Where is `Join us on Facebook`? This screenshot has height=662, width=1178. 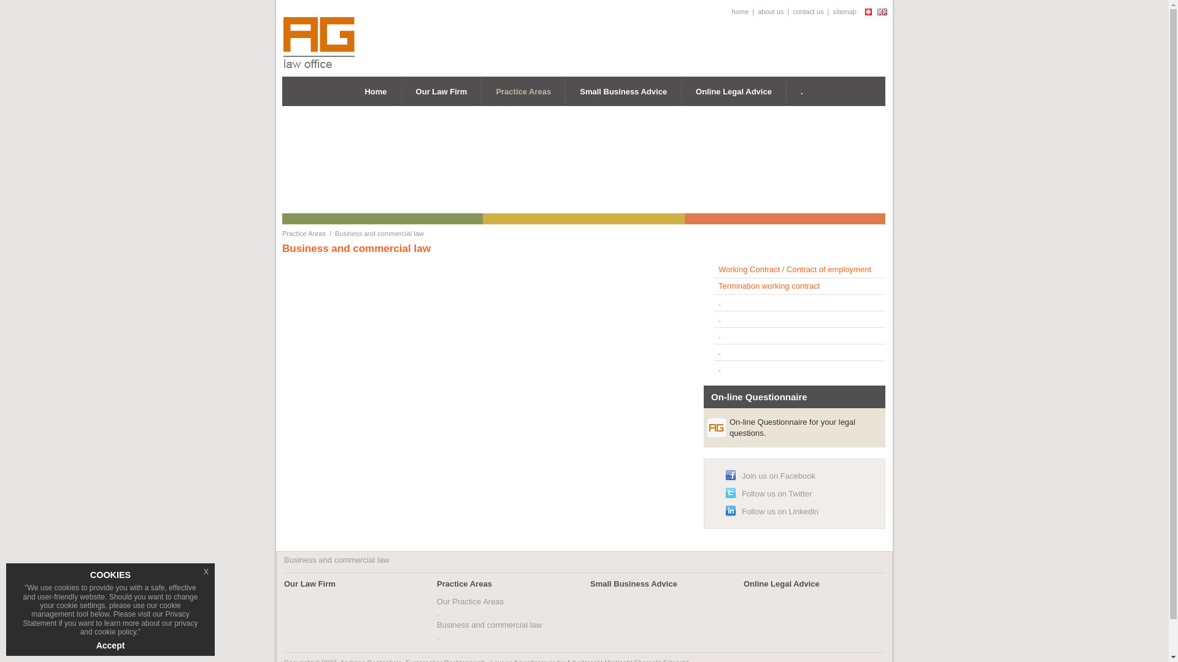 Join us on Facebook is located at coordinates (779, 476).